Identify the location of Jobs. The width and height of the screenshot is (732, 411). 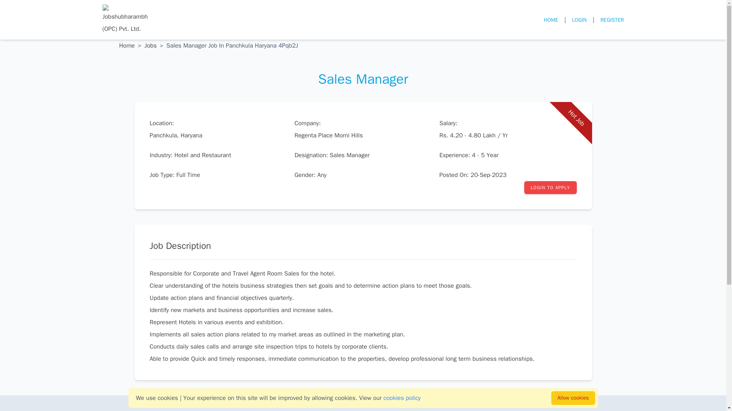
(150, 46).